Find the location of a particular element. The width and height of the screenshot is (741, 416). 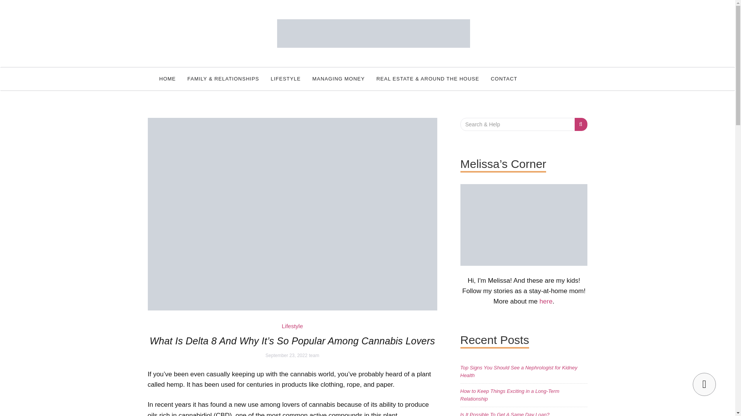

HOME is located at coordinates (167, 79).